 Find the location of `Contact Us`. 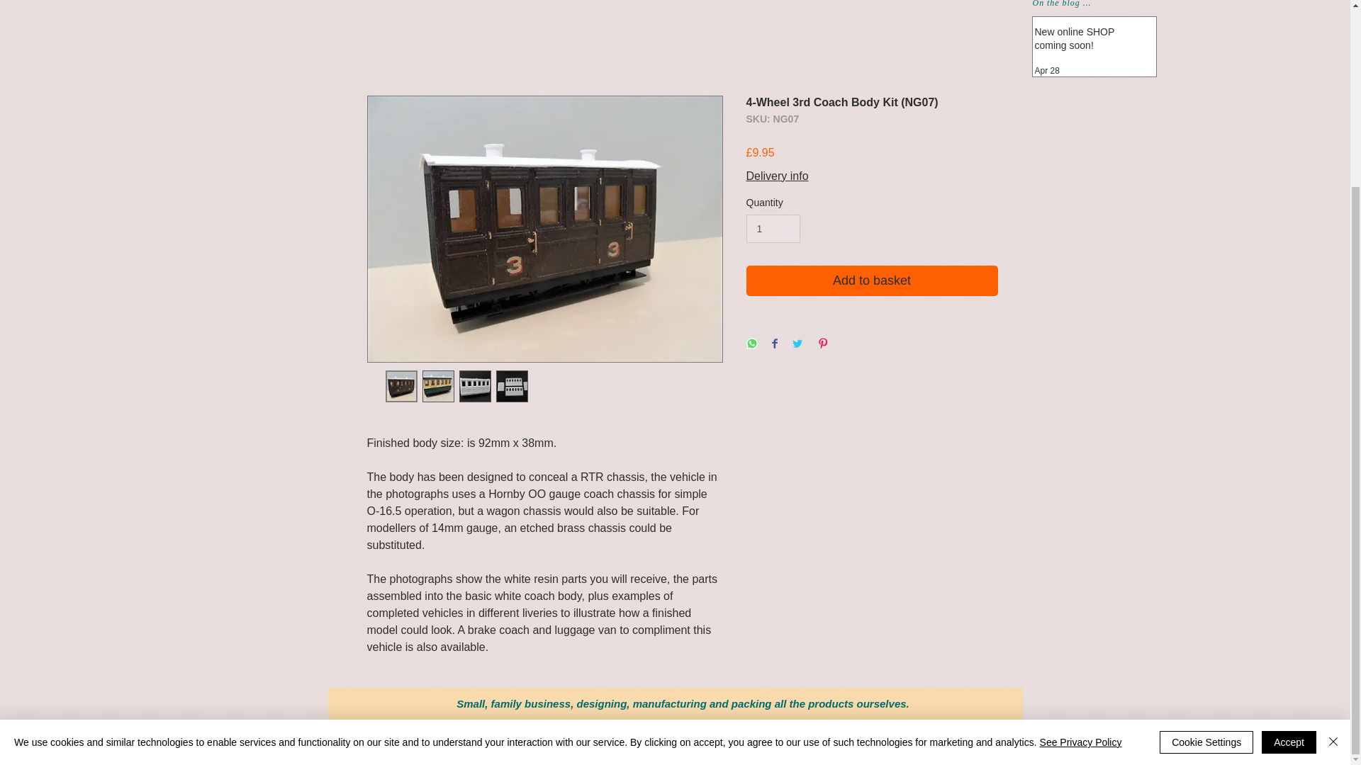

Contact Us is located at coordinates (875, 734).